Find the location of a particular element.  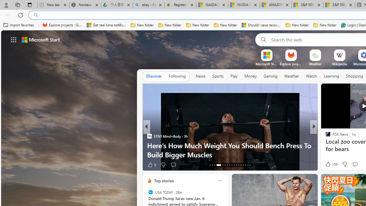

26 Like is located at coordinates (329, 164).